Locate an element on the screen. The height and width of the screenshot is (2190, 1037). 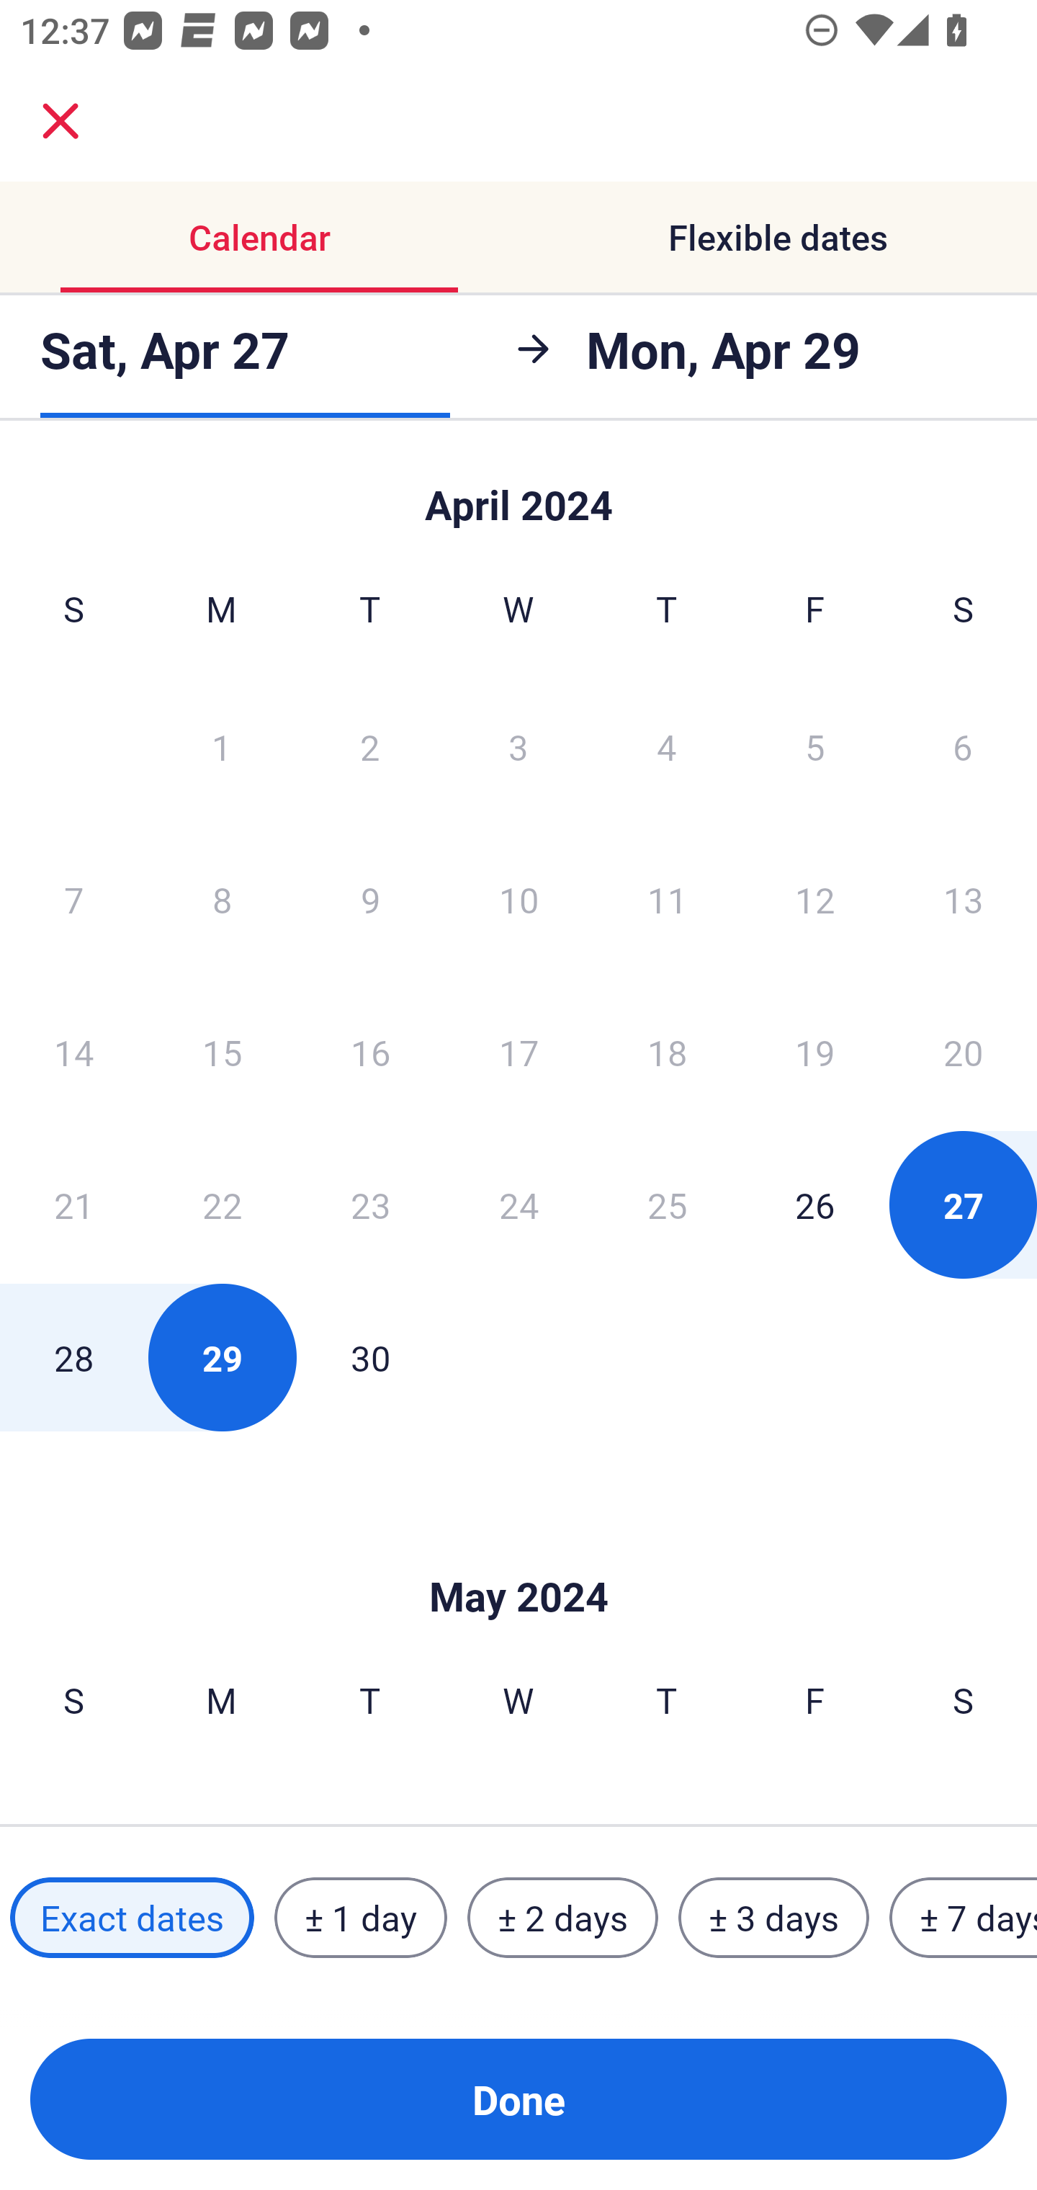
8 Monday, April 8, 2024 is located at coordinates (222, 899).